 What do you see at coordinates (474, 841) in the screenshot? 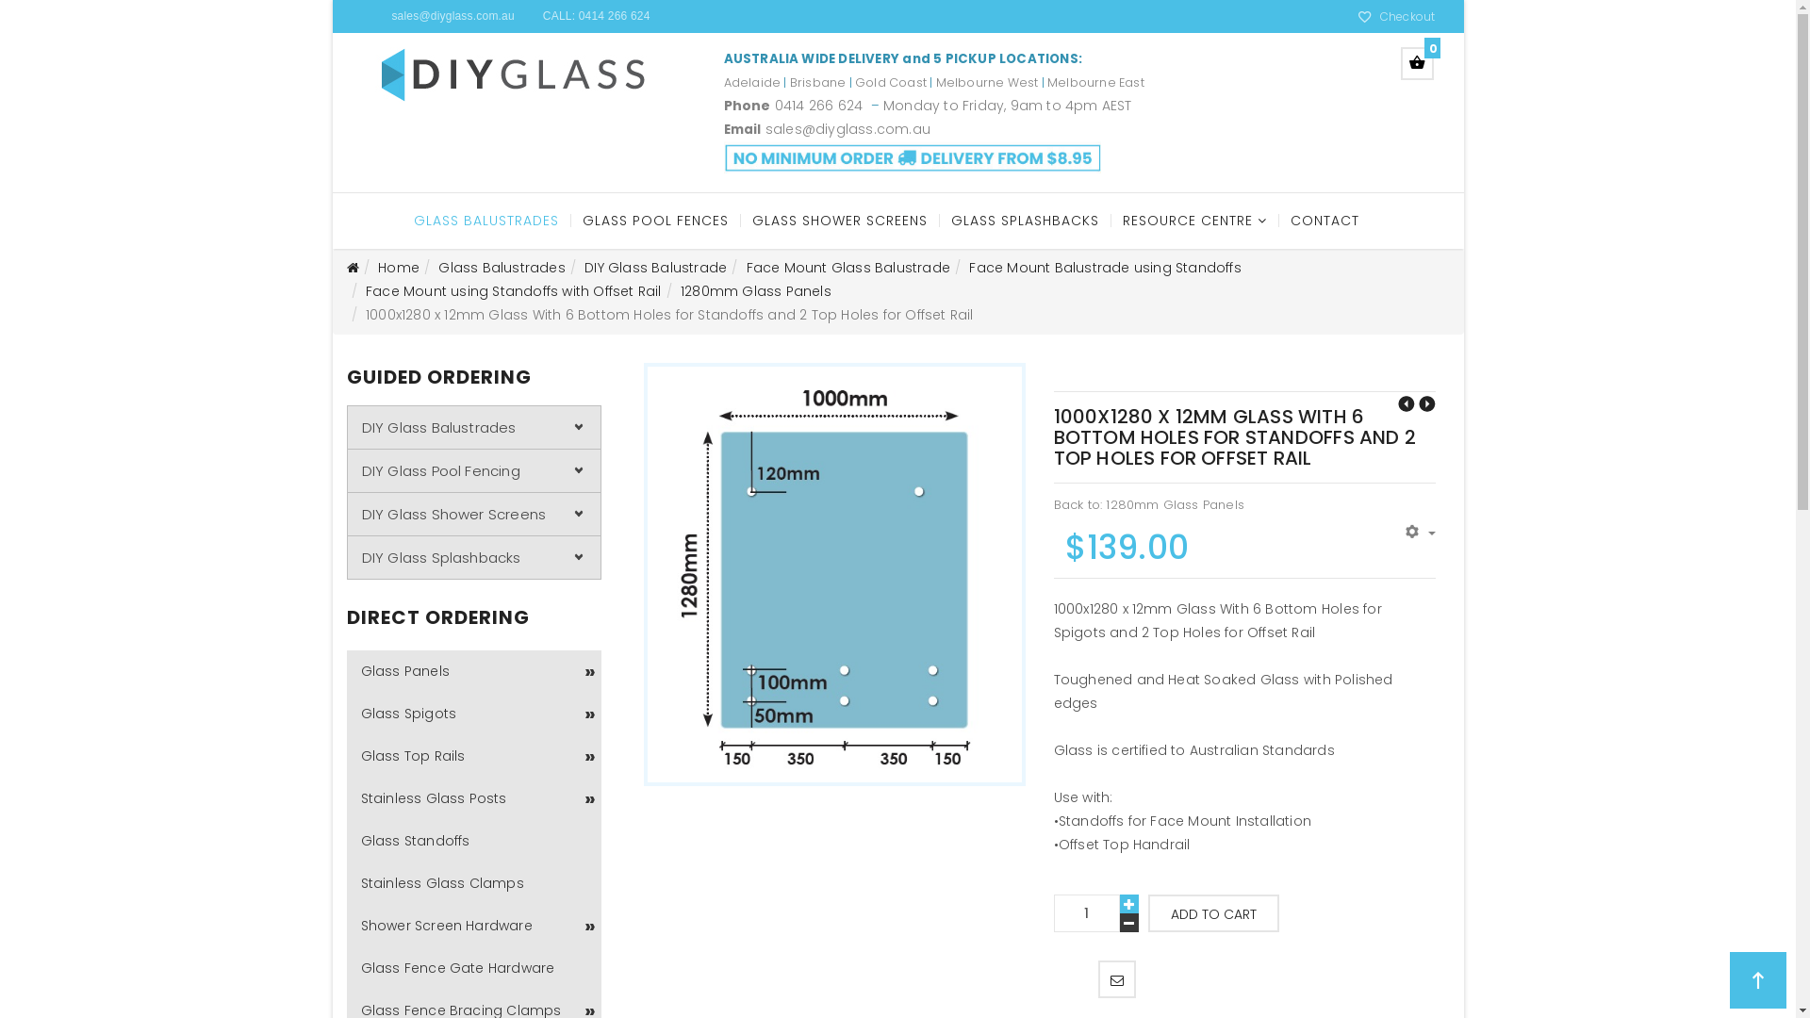
I see `Glass Standoffs` at bounding box center [474, 841].